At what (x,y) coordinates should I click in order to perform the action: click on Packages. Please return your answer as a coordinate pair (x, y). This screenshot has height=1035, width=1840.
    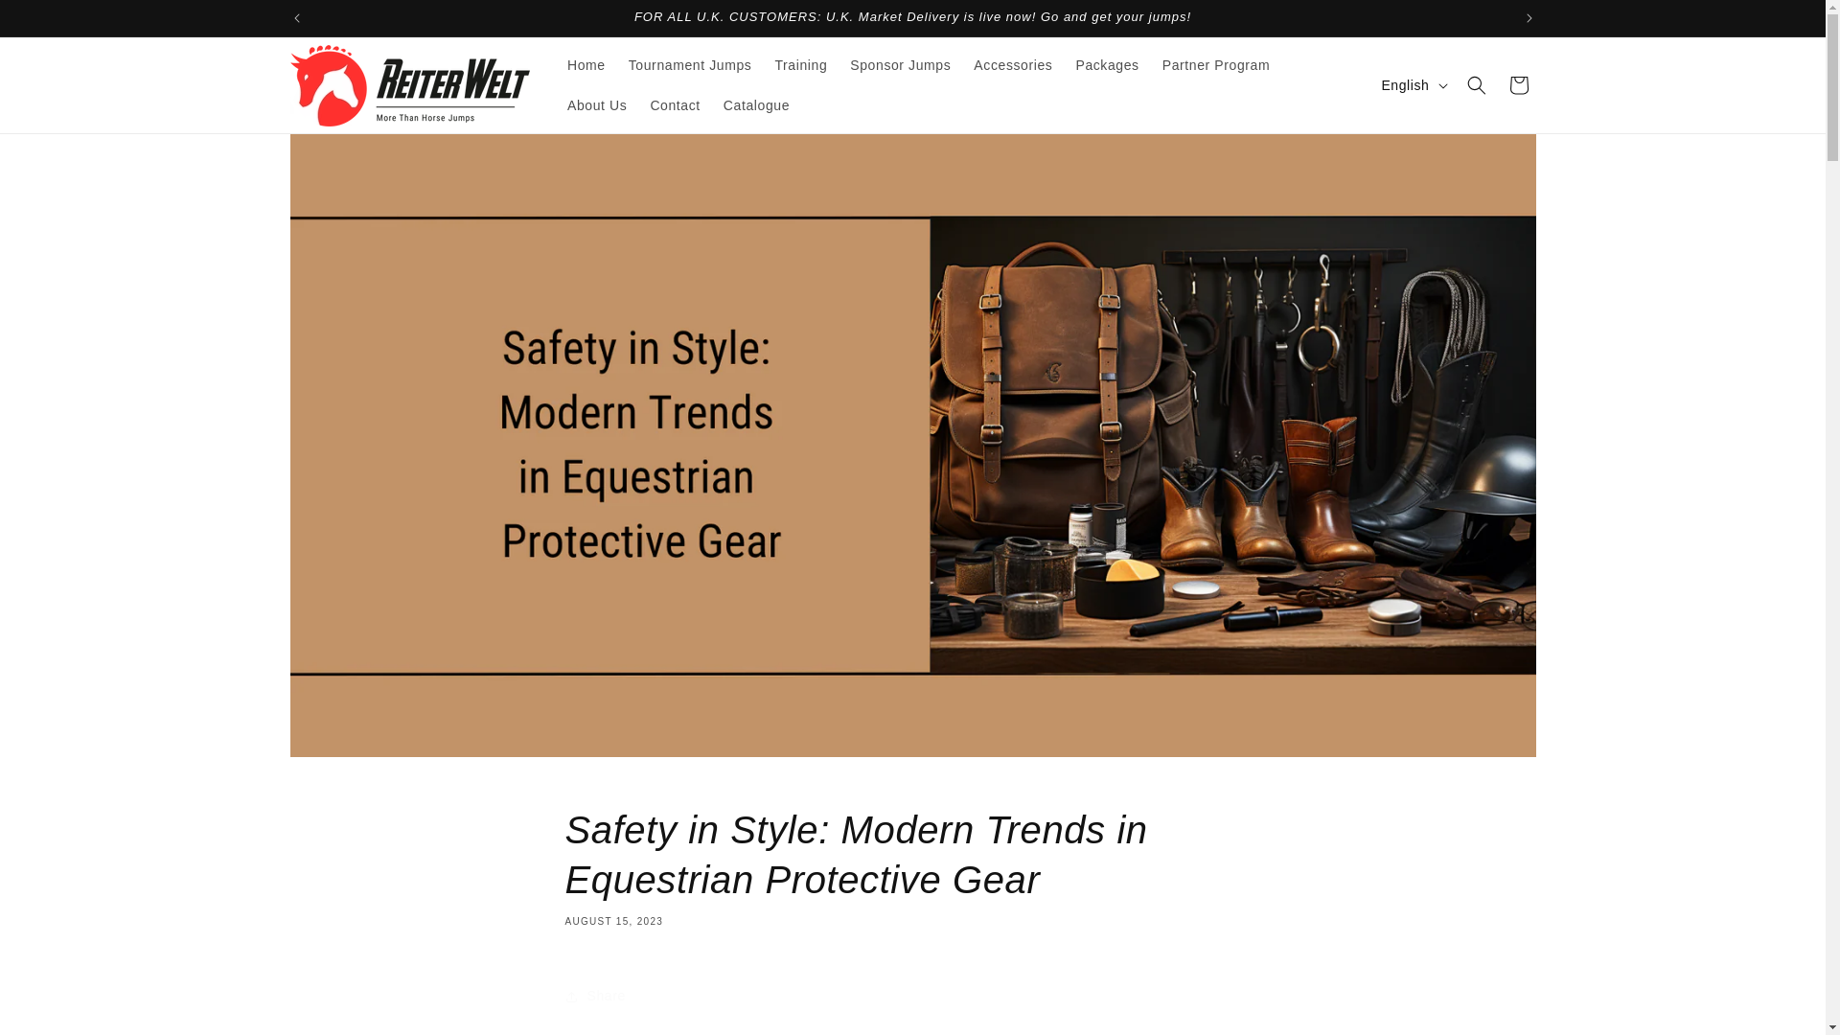
    Looking at the image, I should click on (1106, 65).